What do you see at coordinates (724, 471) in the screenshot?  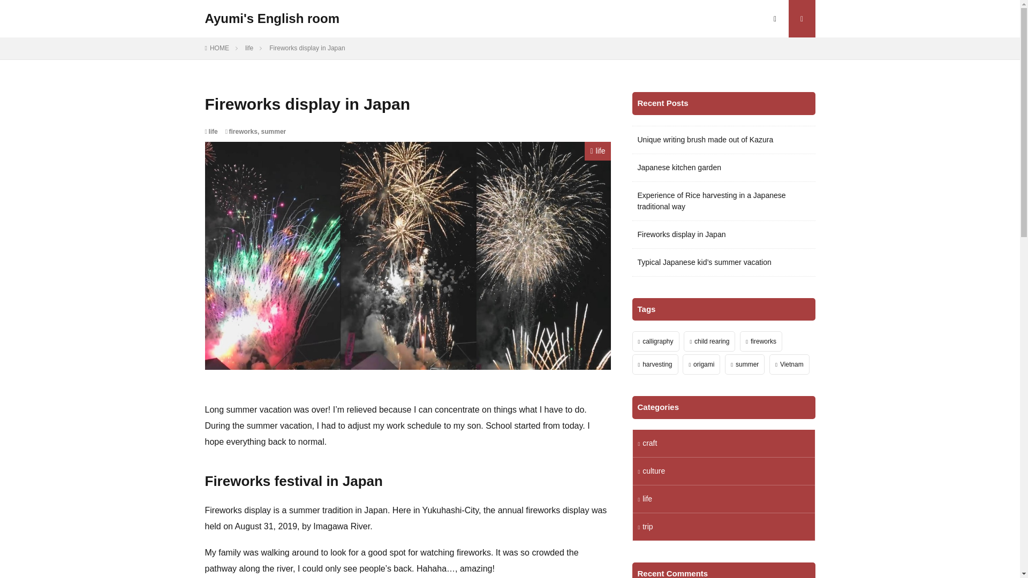 I see `culture` at bounding box center [724, 471].